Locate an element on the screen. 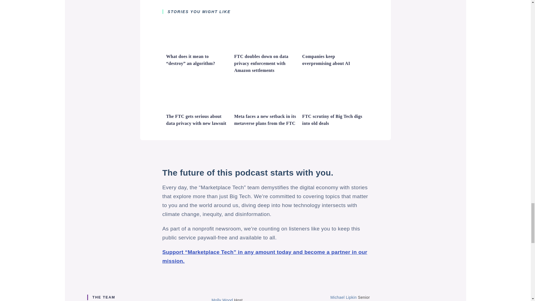 This screenshot has width=535, height=301. Companies keep overpromising about AI is located at coordinates (326, 60).